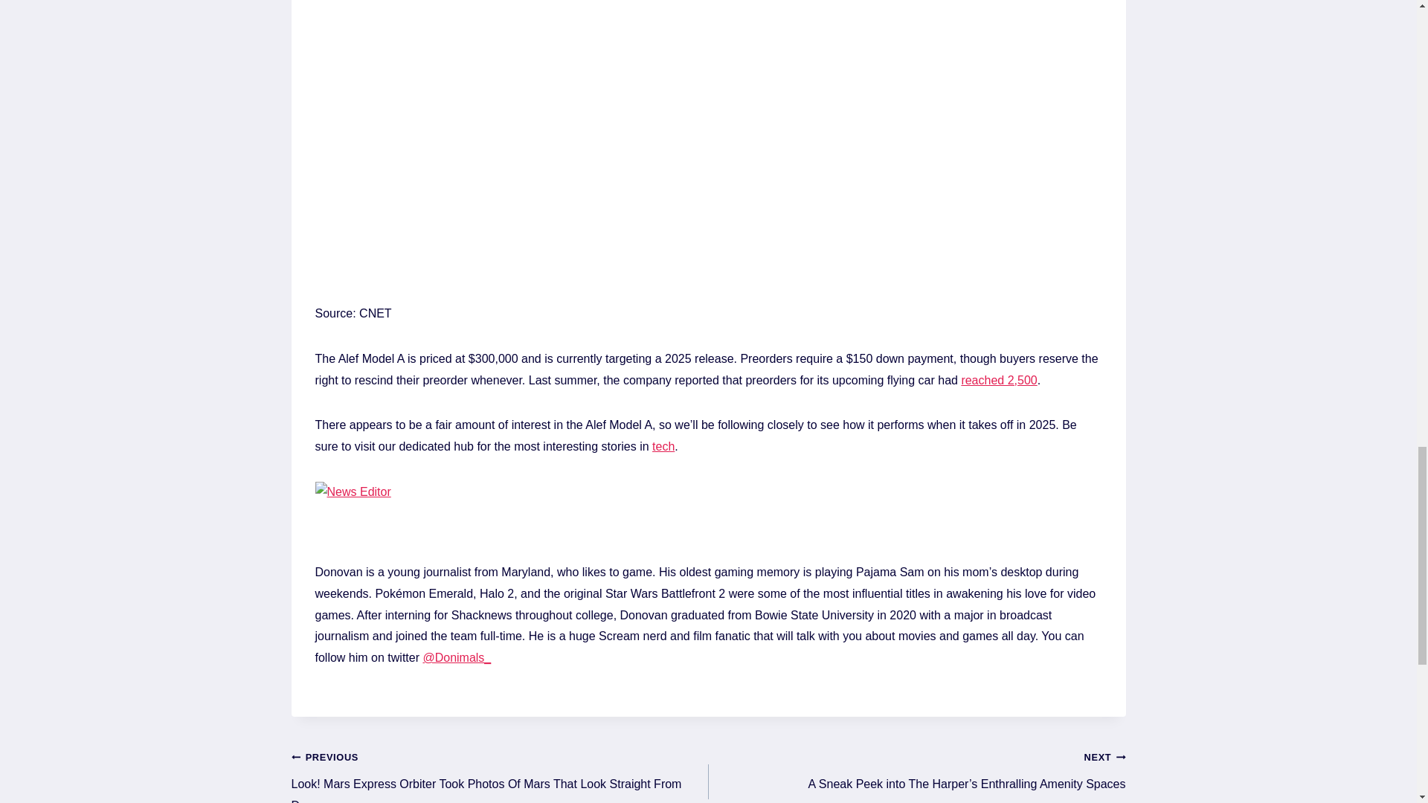 Image resolution: width=1428 pixels, height=803 pixels. Describe the element at coordinates (356, 522) in the screenshot. I see `News Editor` at that location.